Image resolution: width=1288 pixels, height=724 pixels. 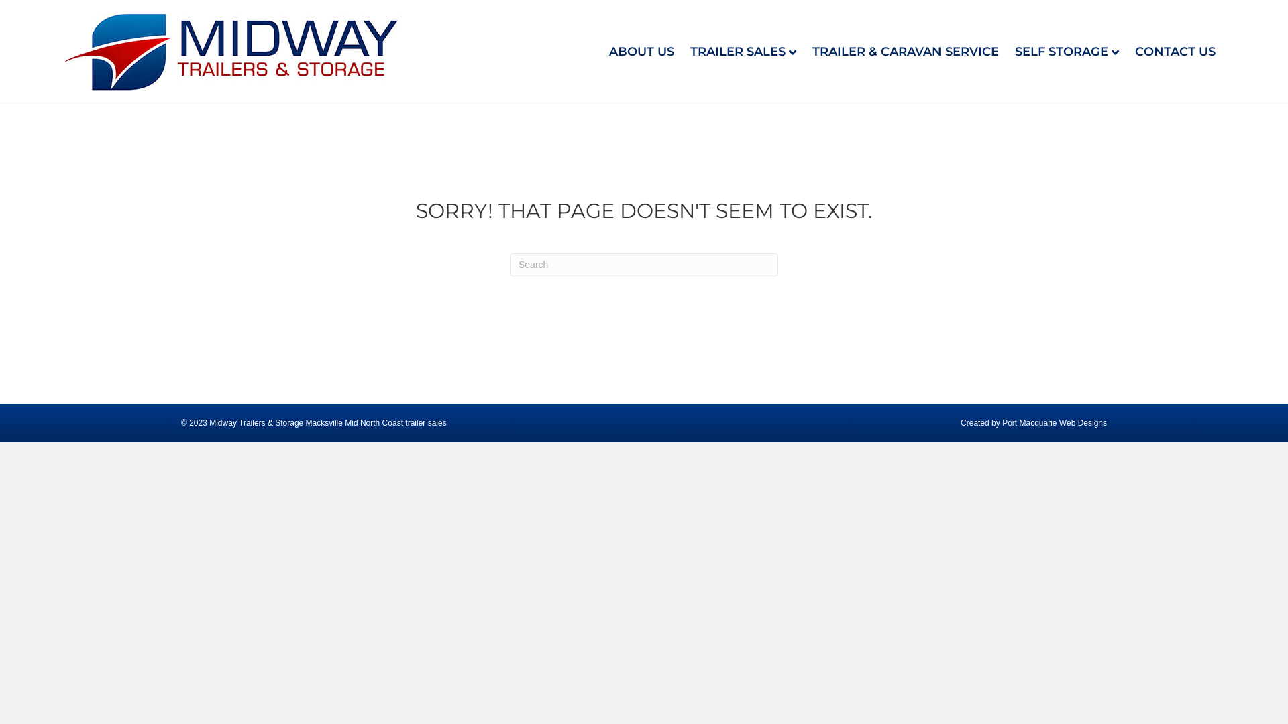 I want to click on Type and press Enter to search., so click(x=644, y=265).